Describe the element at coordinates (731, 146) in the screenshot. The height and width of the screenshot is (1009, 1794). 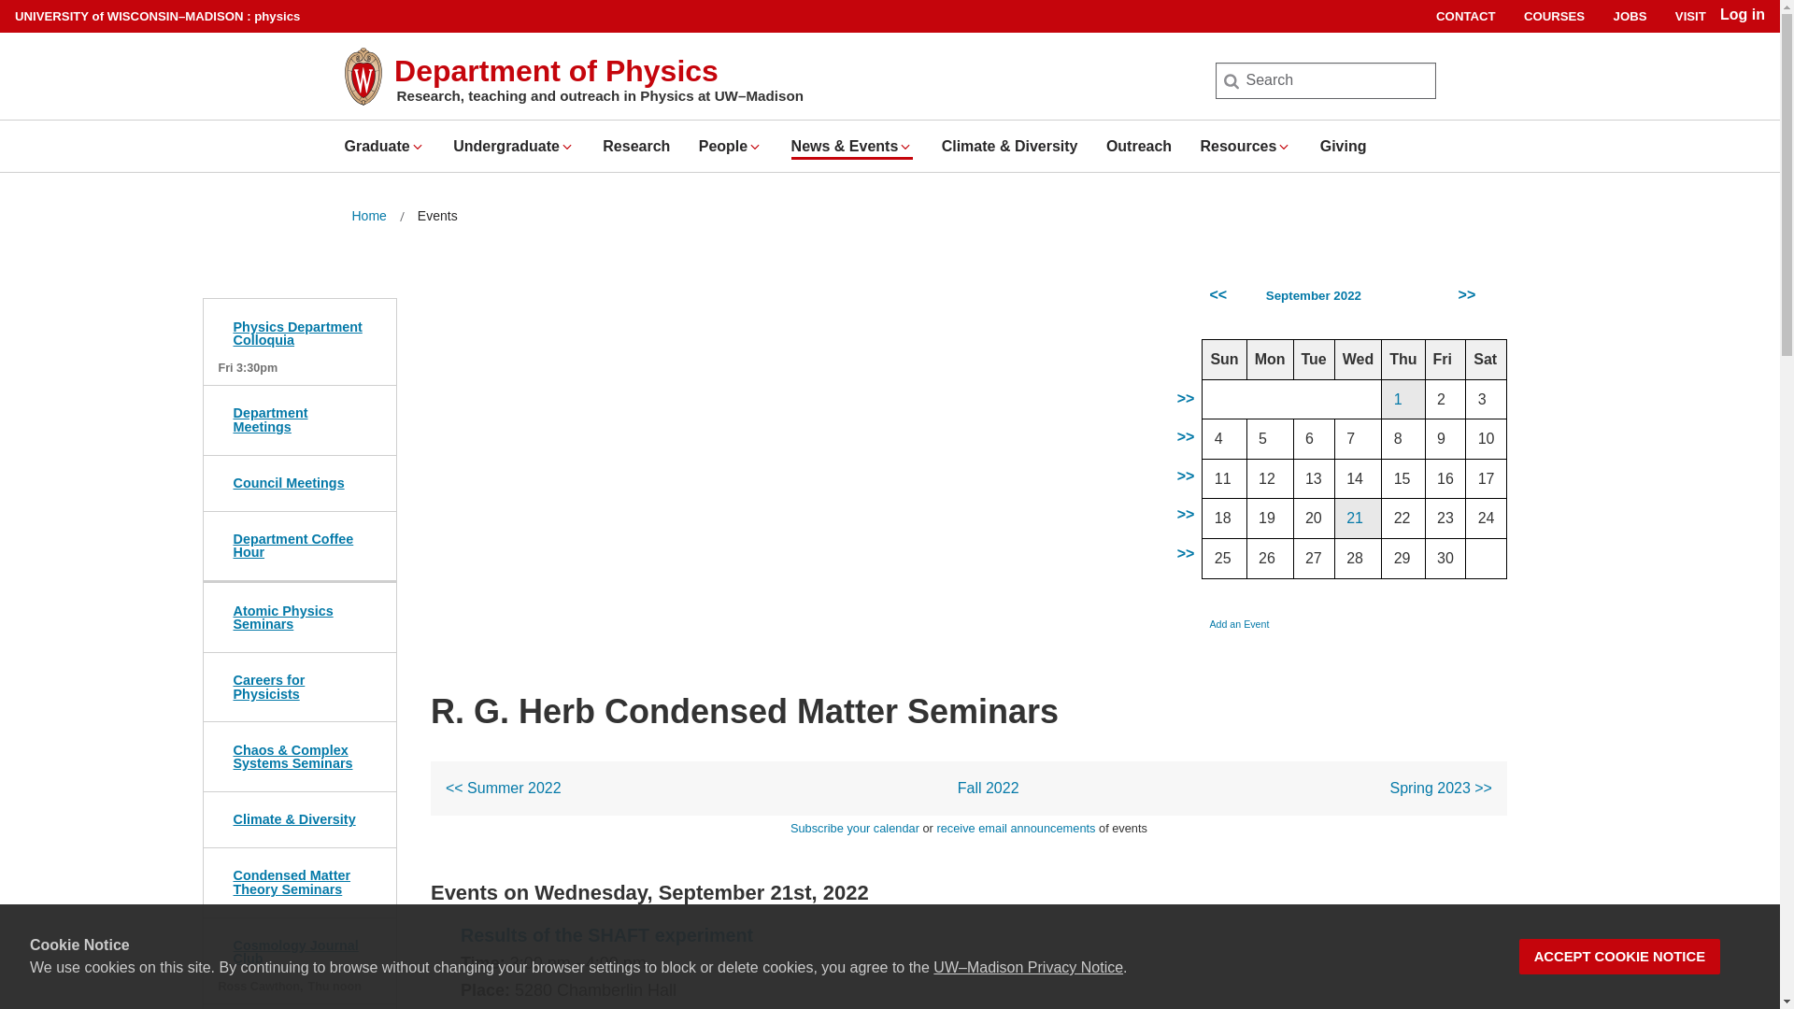
I see `People Expand` at that location.